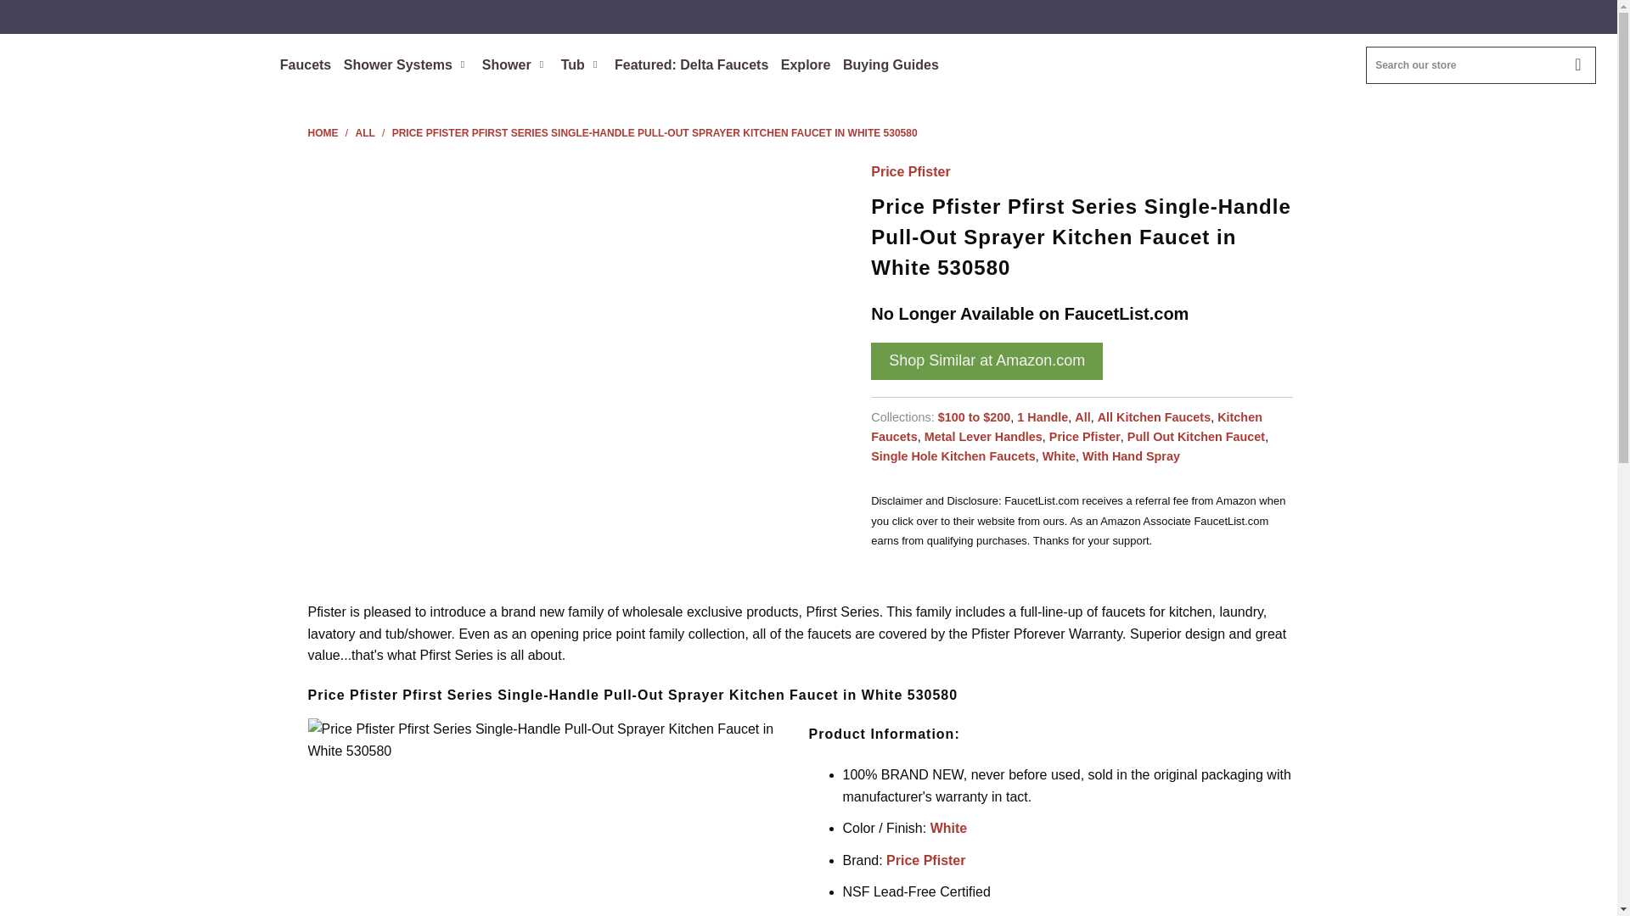 This screenshot has width=1630, height=916. I want to click on Kitchen Faucets, so click(1066, 426).